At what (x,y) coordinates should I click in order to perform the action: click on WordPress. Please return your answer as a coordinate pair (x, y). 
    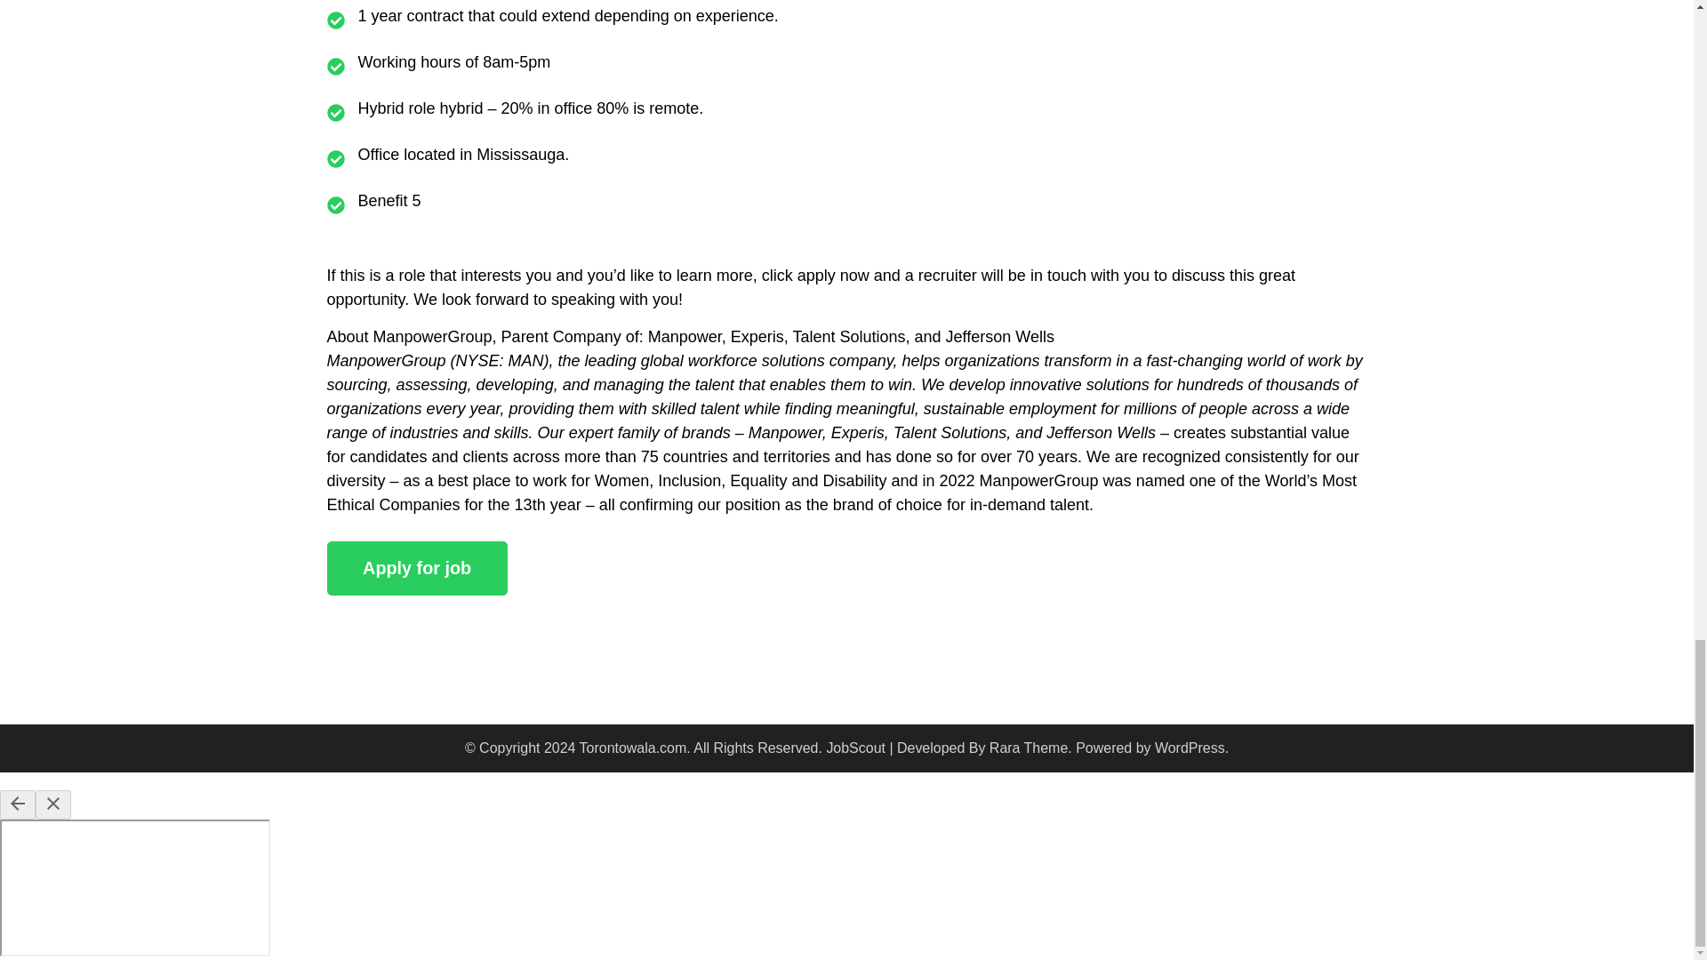
    Looking at the image, I should click on (1190, 747).